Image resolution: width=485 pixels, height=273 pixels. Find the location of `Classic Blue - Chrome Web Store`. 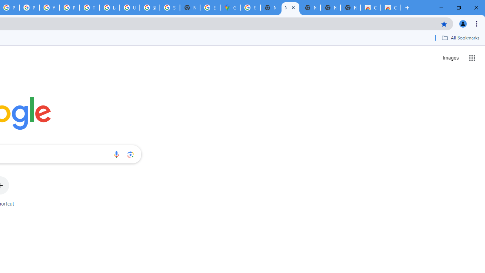

Classic Blue - Chrome Web Store is located at coordinates (391, 8).